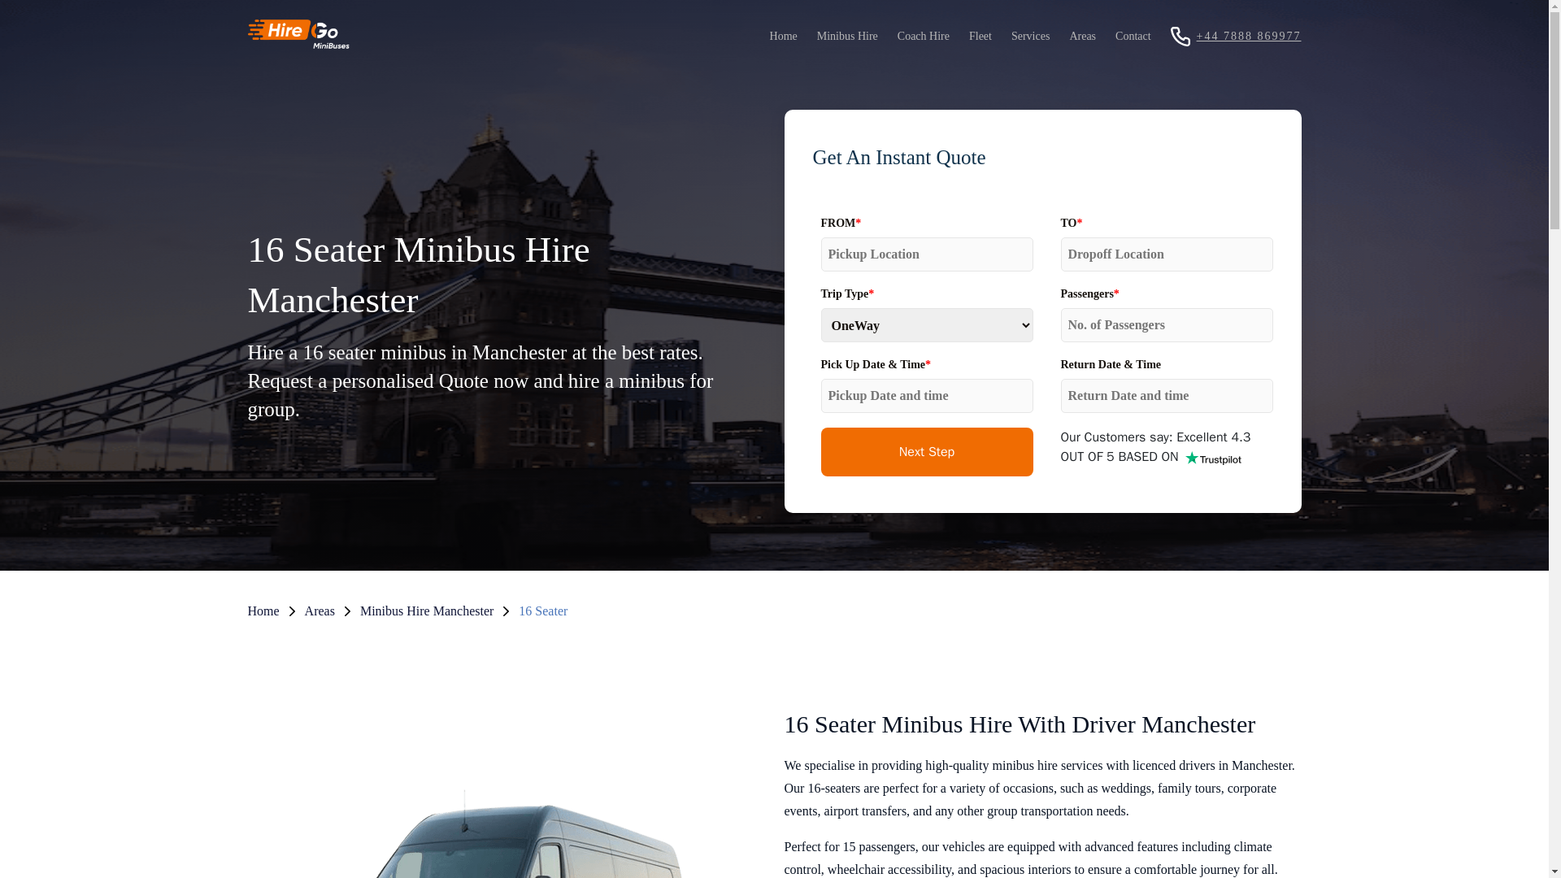  I want to click on Areas, so click(1082, 36).